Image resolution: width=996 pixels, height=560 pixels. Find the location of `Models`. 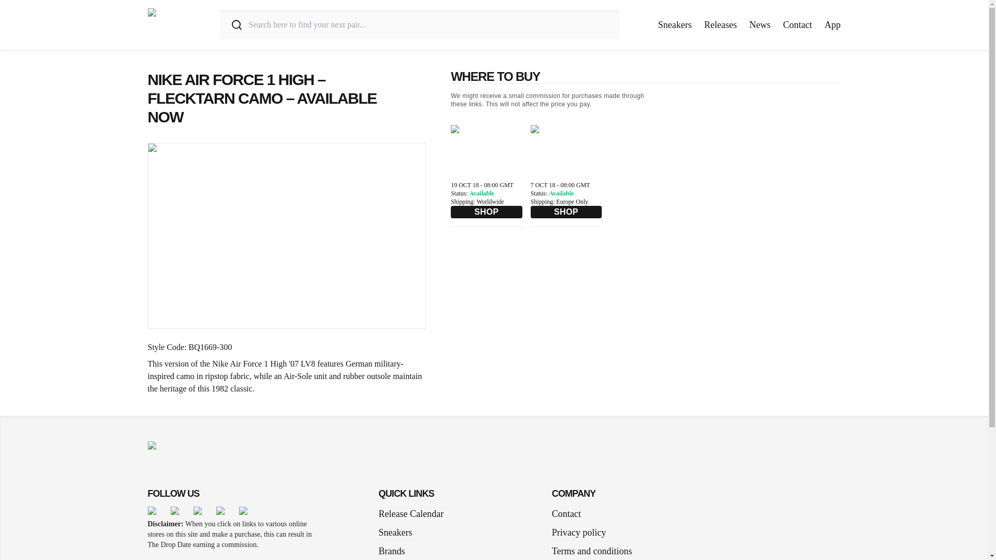

Models is located at coordinates (396, 558).